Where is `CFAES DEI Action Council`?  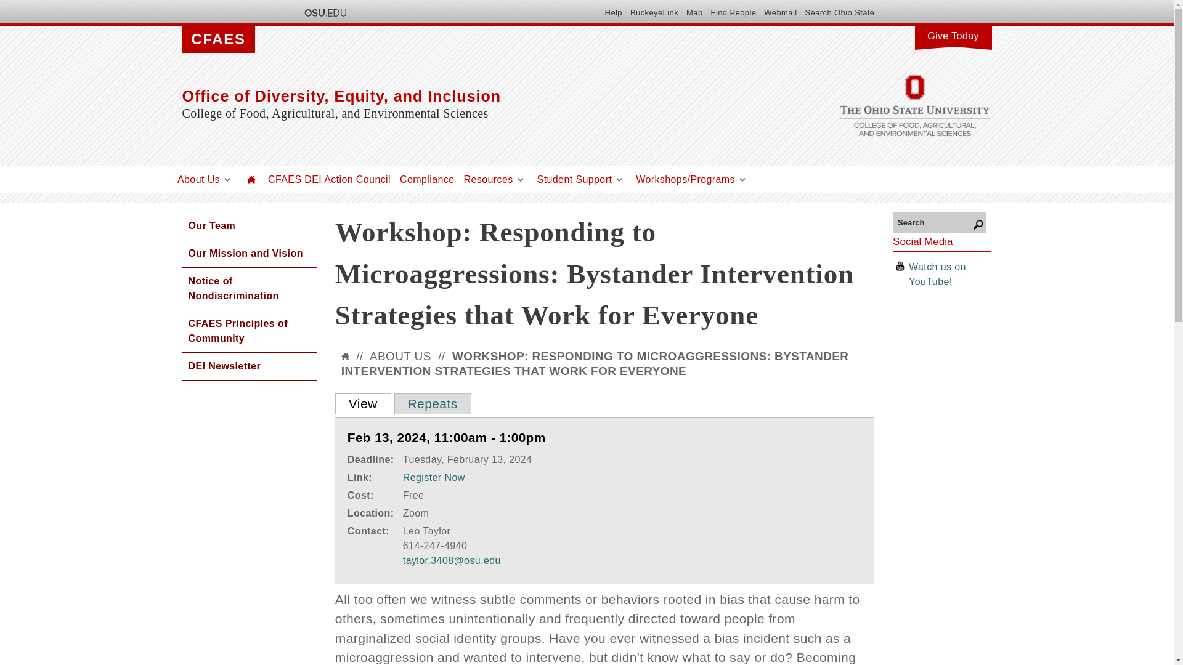 CFAES DEI Action Council is located at coordinates (329, 179).